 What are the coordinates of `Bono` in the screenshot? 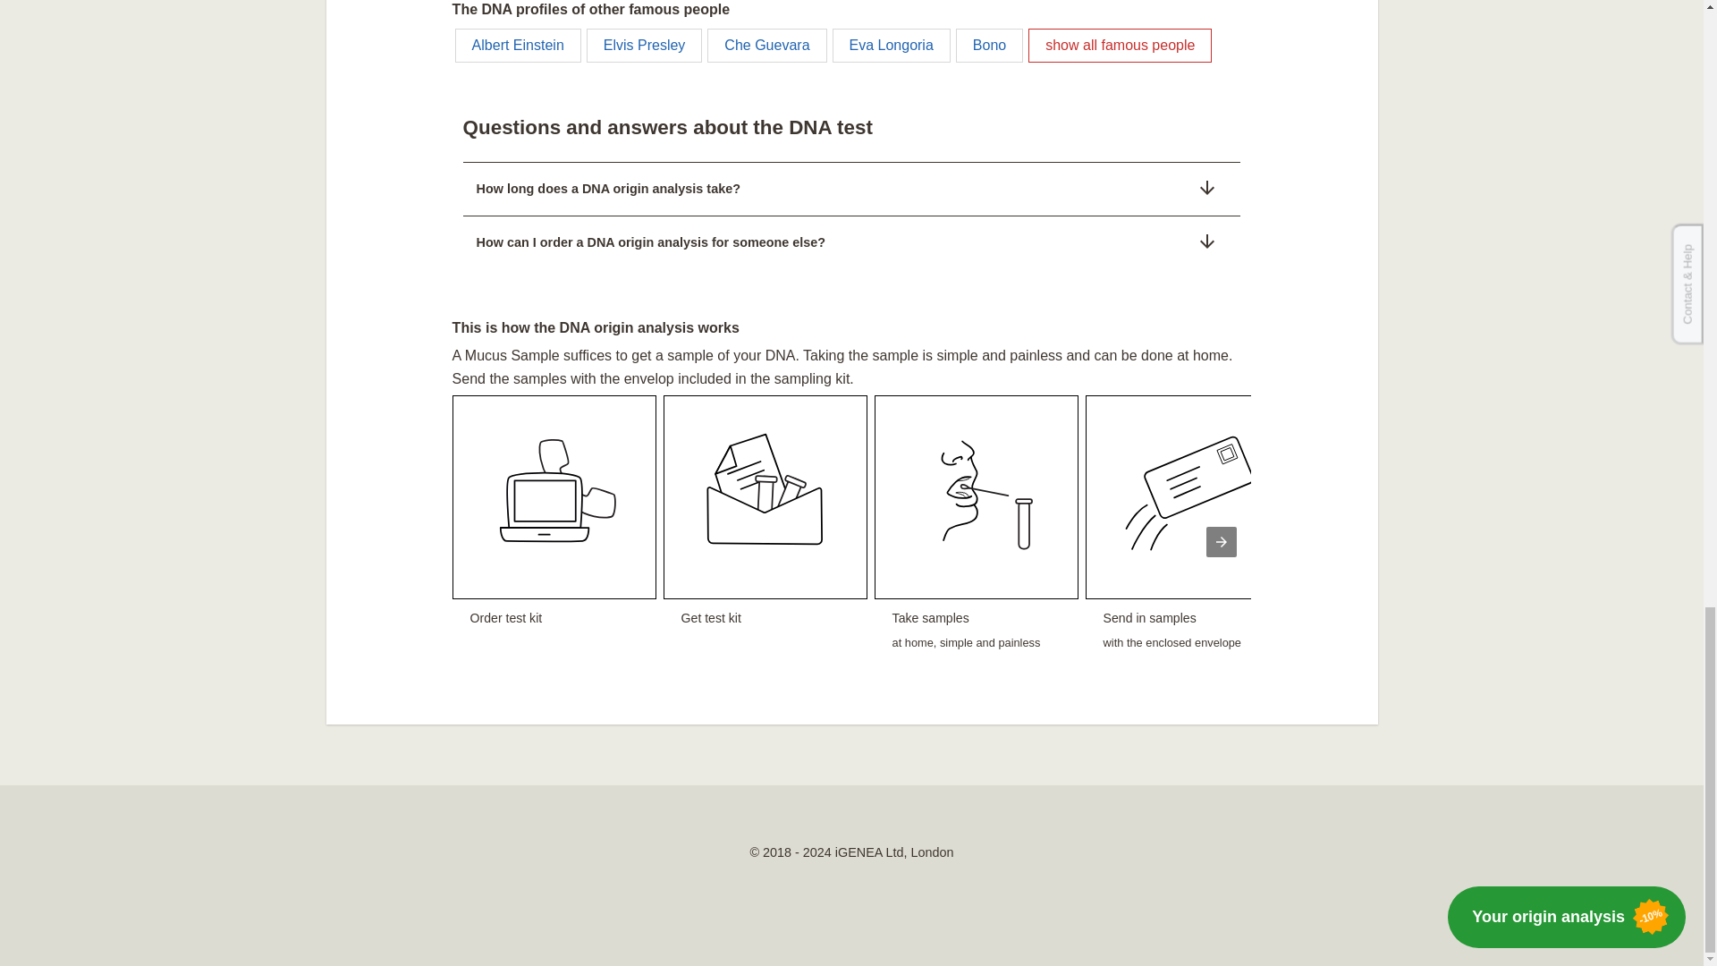 It's located at (1222, 542).